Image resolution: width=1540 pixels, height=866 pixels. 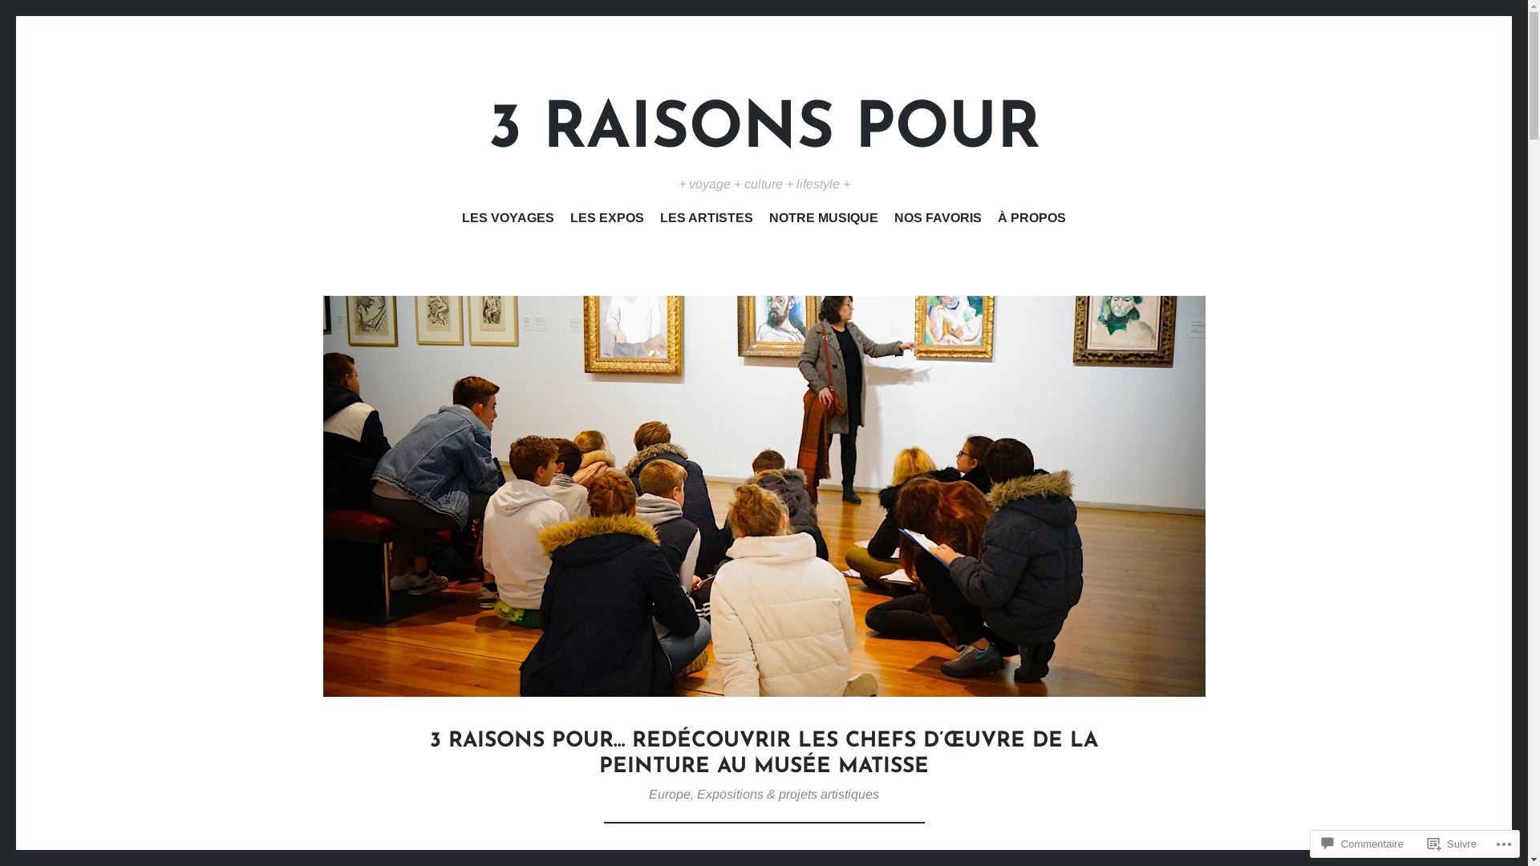 What do you see at coordinates (1363, 844) in the screenshot?
I see `Commentaire` at bounding box center [1363, 844].